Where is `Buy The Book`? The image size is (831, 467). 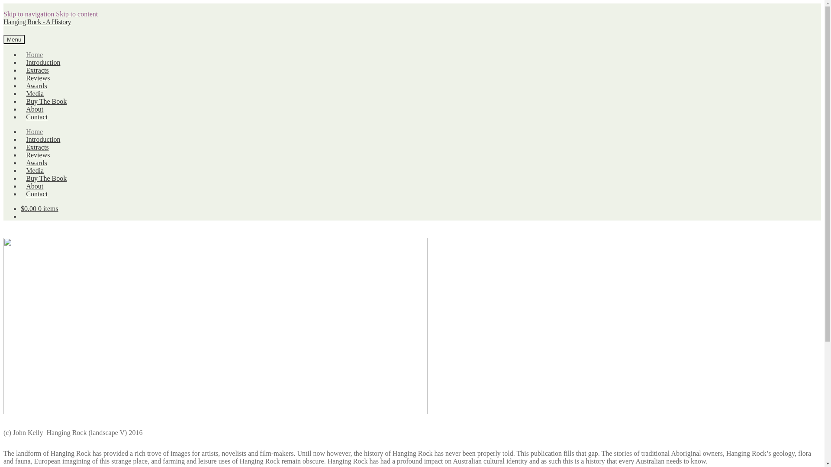 Buy The Book is located at coordinates (47, 102).